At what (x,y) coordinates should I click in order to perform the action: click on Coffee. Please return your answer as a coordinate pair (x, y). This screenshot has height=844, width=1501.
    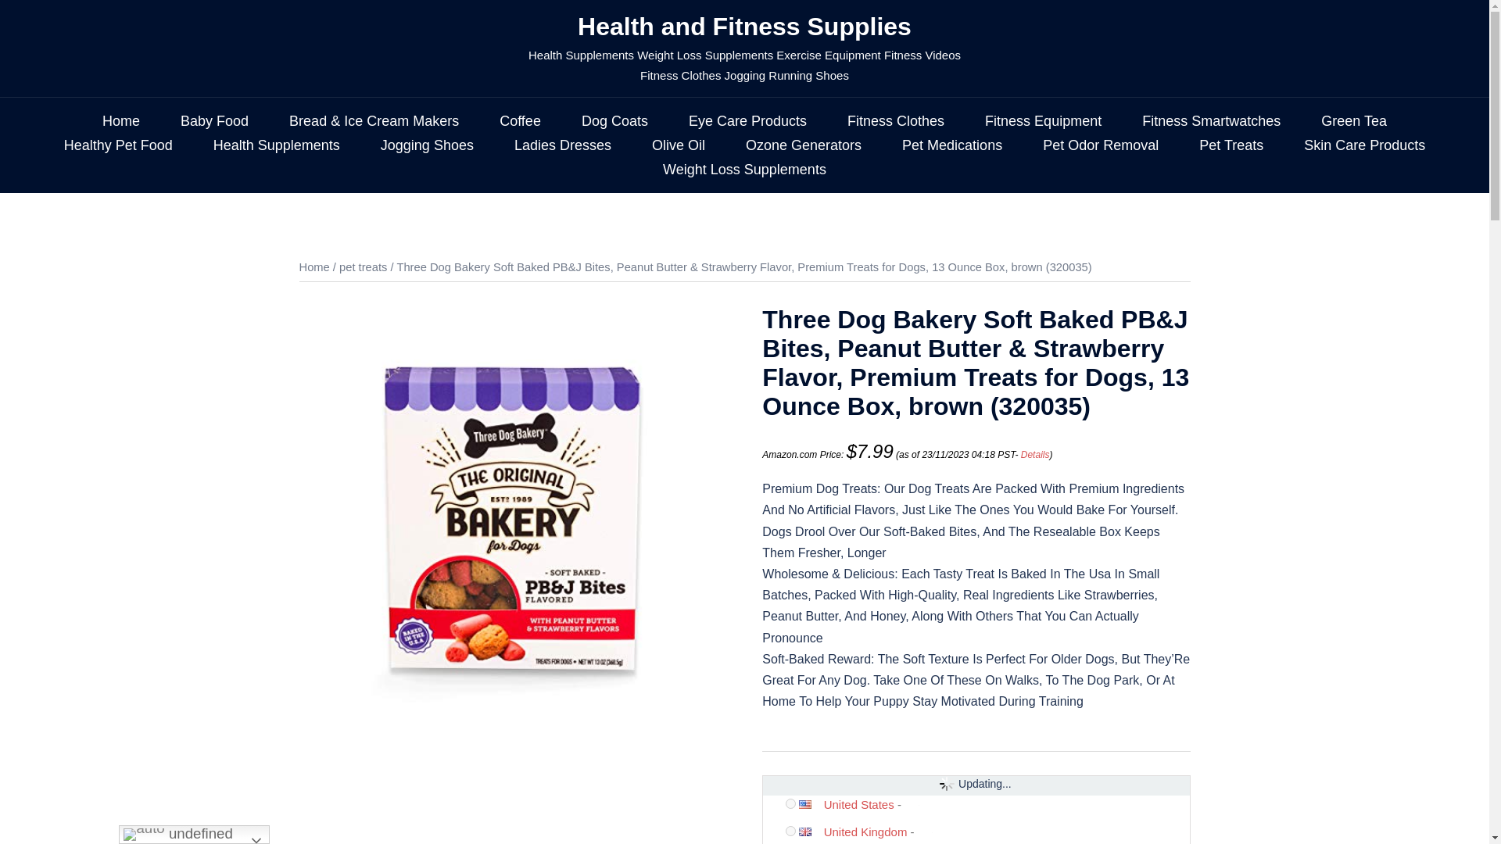
    Looking at the image, I should click on (520, 121).